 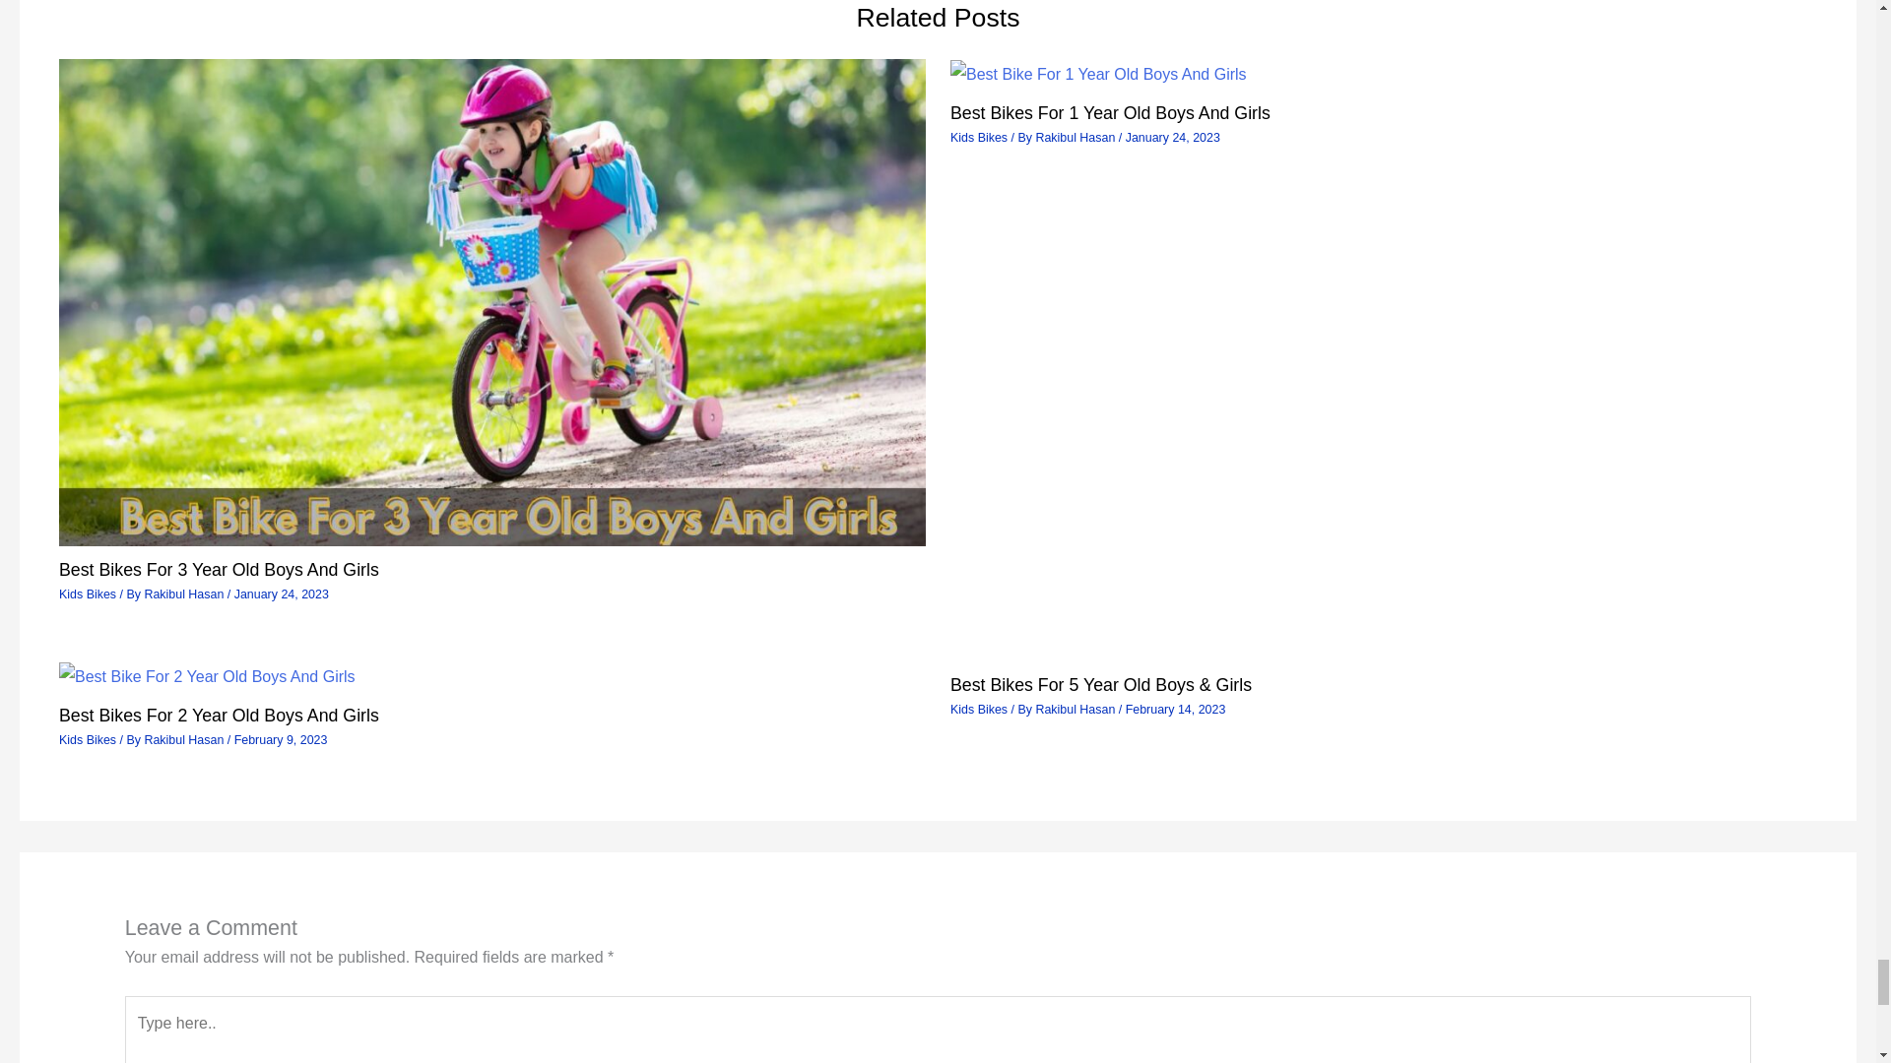 I want to click on View all posts by Rakibul Hasan, so click(x=185, y=594).